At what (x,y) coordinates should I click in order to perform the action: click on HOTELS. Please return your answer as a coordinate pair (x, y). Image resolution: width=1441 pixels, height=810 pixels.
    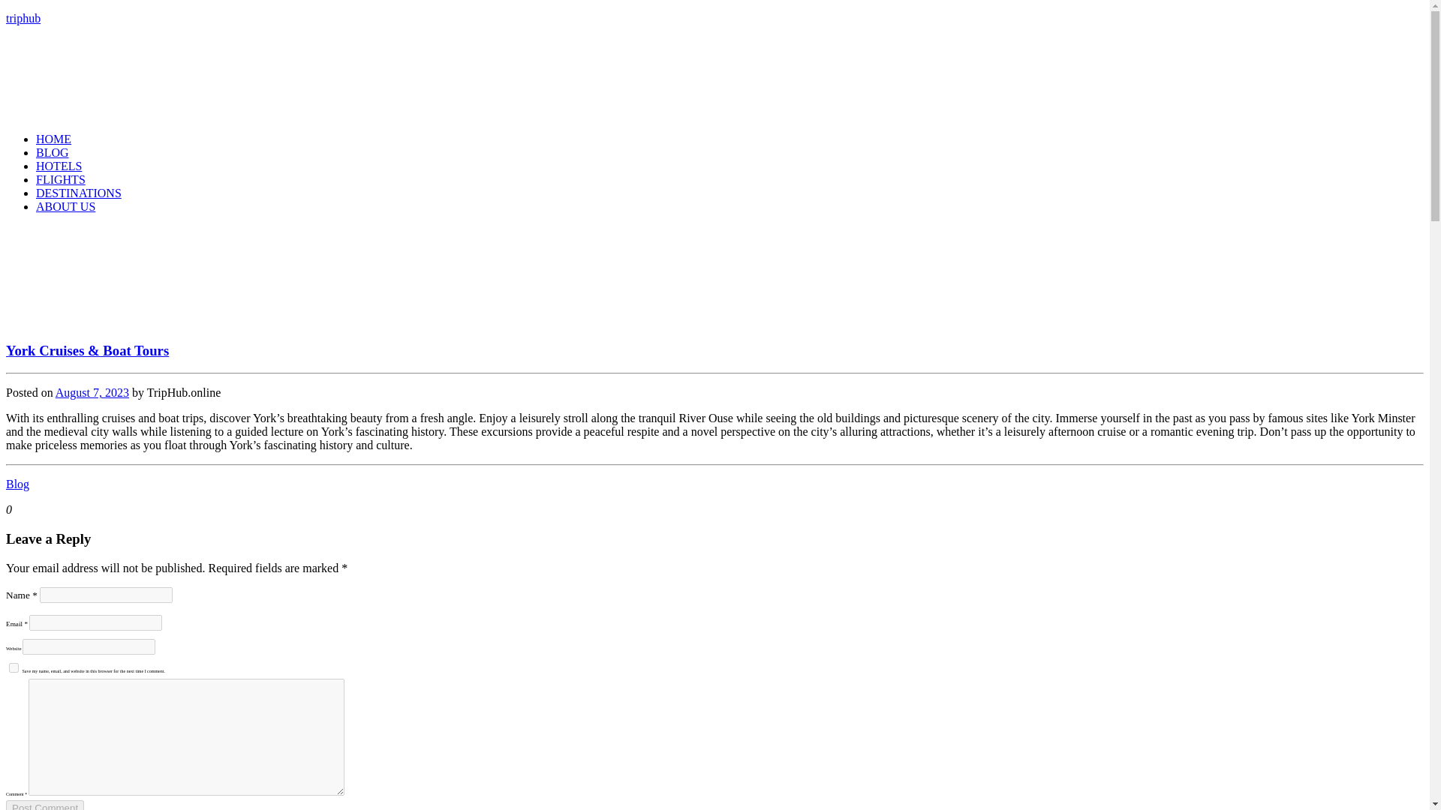
    Looking at the image, I should click on (59, 166).